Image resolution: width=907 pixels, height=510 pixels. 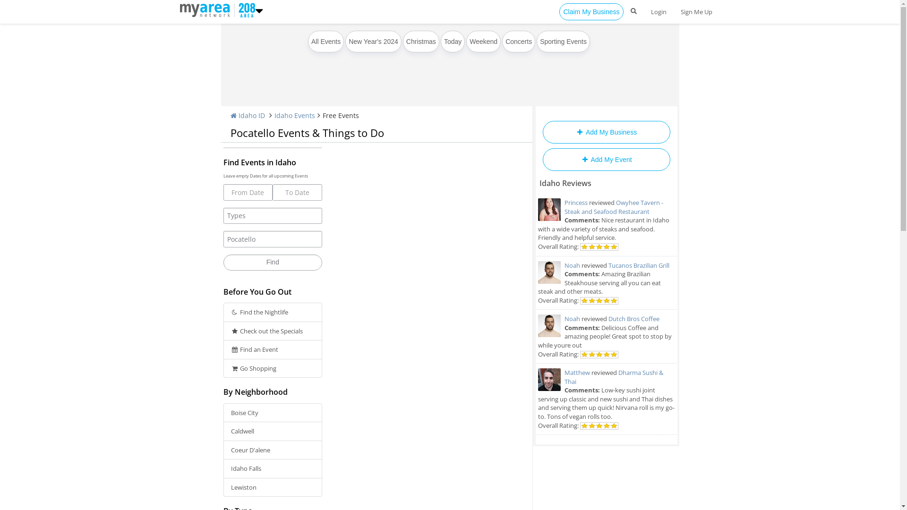 What do you see at coordinates (273, 313) in the screenshot?
I see `Find the Nightlife` at bounding box center [273, 313].